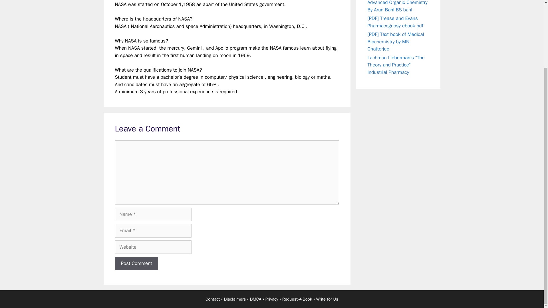 This screenshot has height=308, width=548. I want to click on Post Comment, so click(136, 264).